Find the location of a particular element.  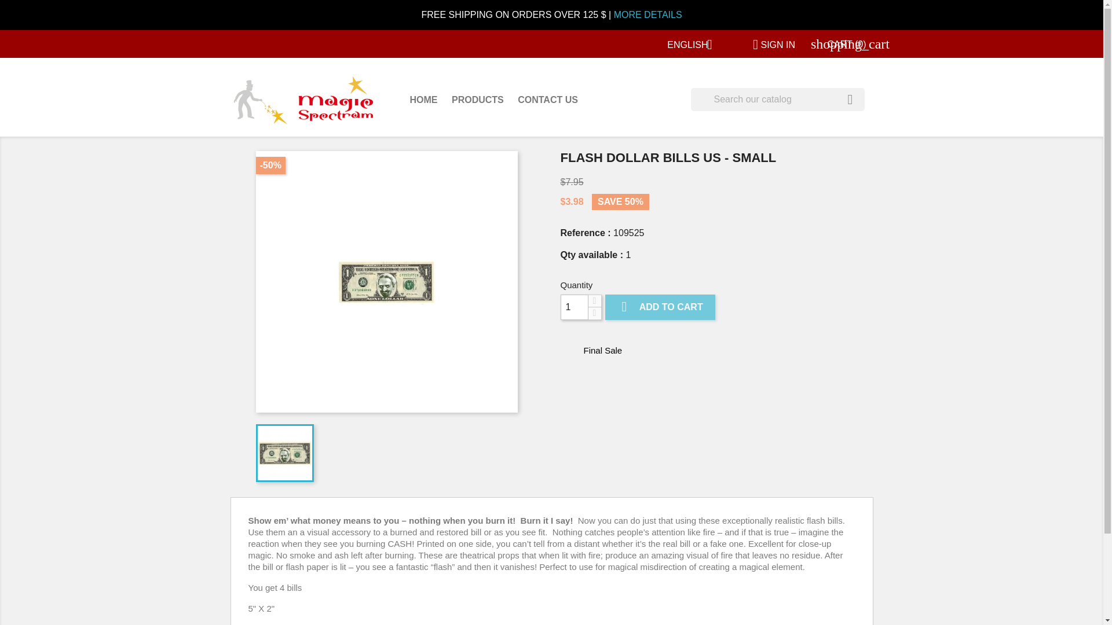

Log in to your customer account is located at coordinates (769, 45).